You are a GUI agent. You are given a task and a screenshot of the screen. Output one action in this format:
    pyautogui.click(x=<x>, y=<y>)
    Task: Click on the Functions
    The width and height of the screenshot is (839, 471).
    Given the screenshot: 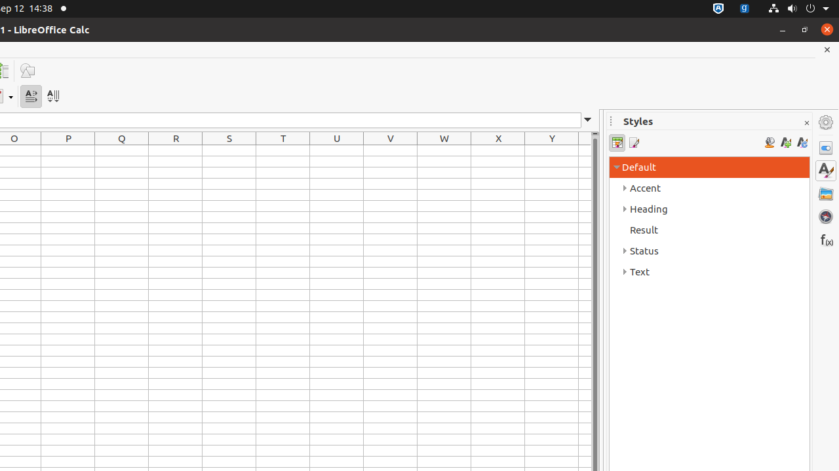 What is the action you would take?
    pyautogui.click(x=826, y=239)
    